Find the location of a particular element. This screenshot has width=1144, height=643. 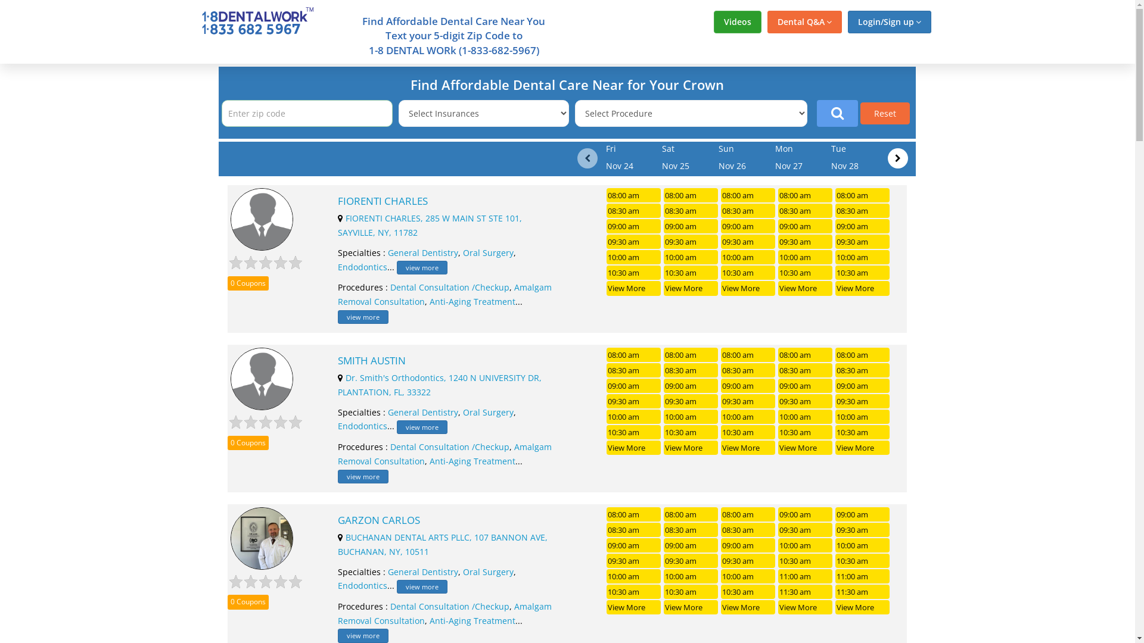

09:00 am is located at coordinates (806, 226).